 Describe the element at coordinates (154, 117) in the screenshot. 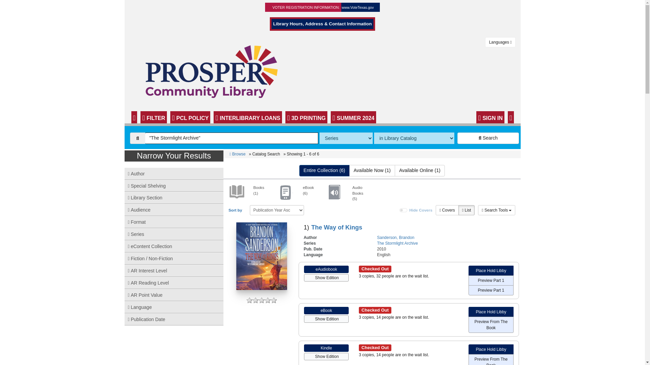

I see `FILTER` at that location.